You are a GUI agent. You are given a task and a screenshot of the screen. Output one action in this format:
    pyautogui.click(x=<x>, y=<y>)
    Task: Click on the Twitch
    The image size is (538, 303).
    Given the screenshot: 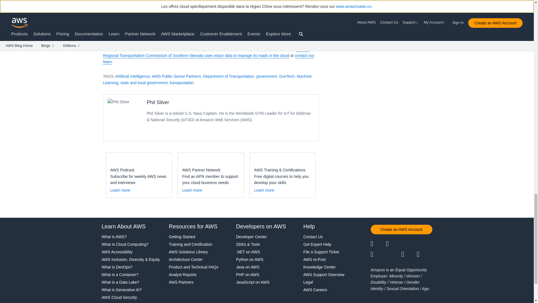 What is the action you would take?
    pyautogui.click(x=378, y=254)
    